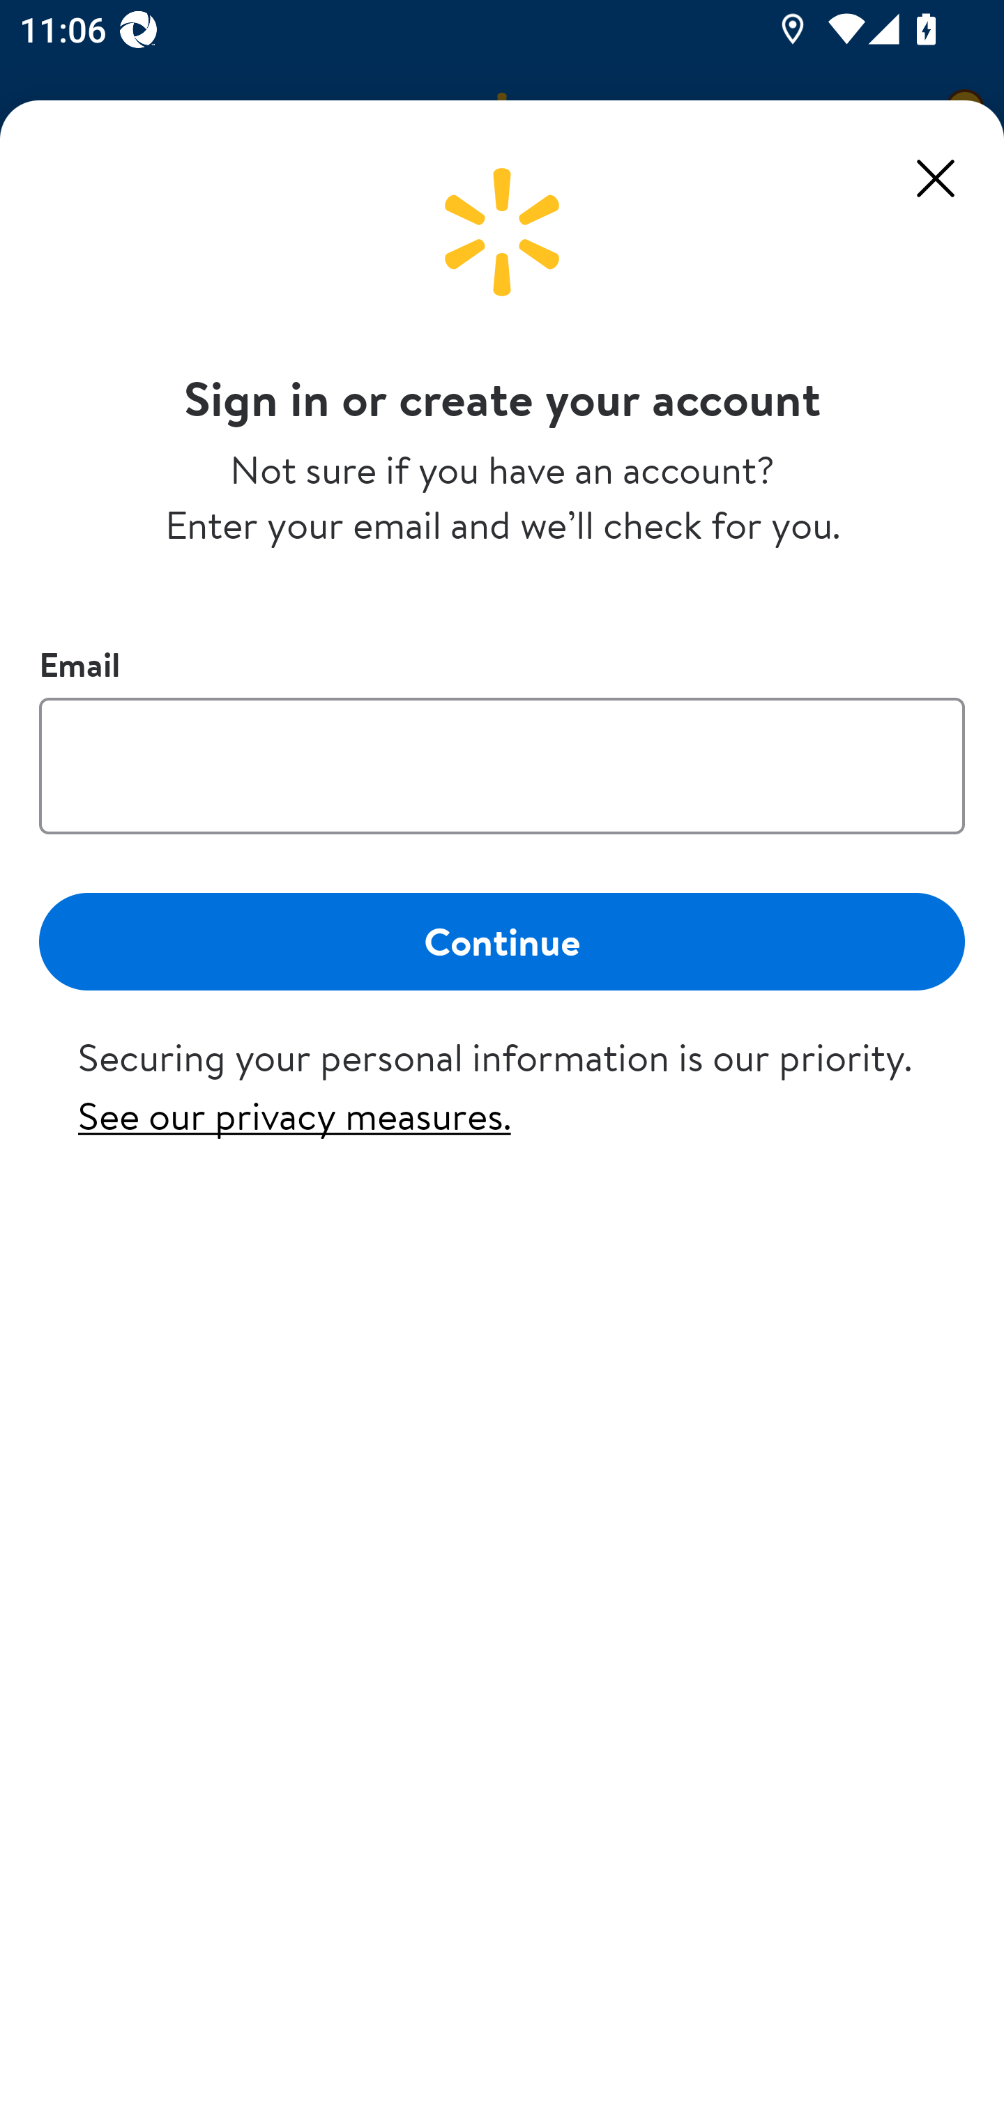 Image resolution: width=1004 pixels, height=2119 pixels. I want to click on Email, so click(502, 765).